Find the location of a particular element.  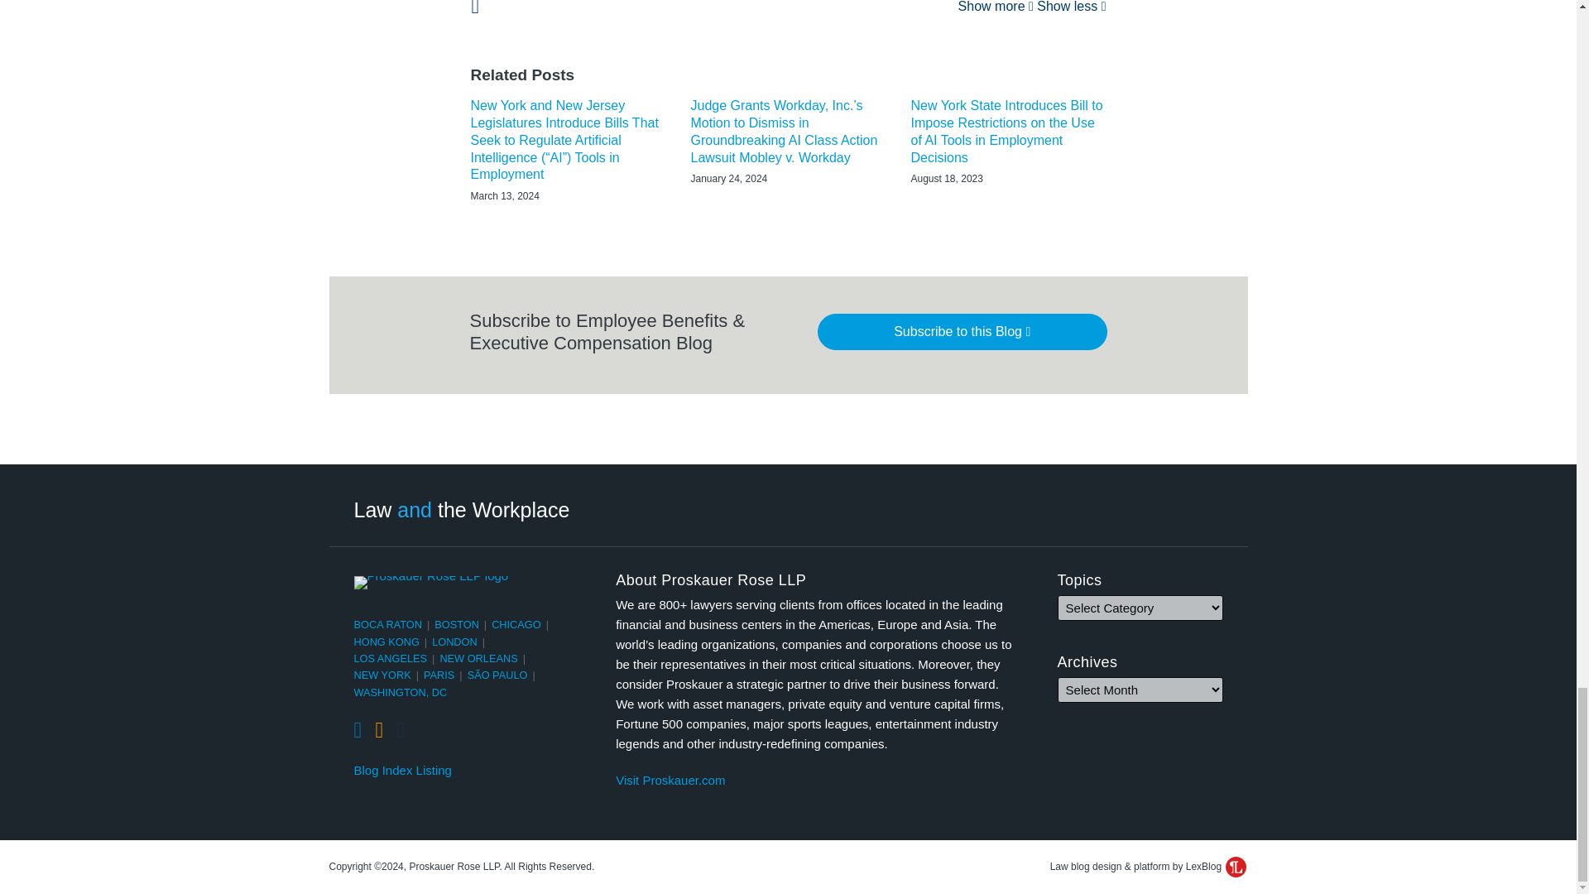

BOSTON is located at coordinates (457, 624).